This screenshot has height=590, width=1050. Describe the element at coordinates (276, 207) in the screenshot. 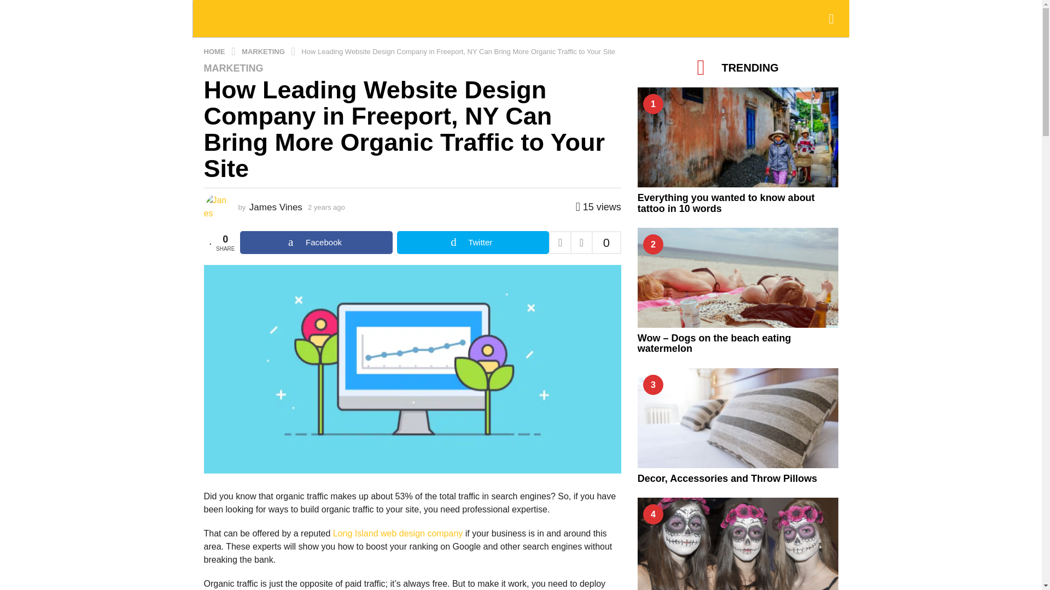

I see `James Vines` at that location.